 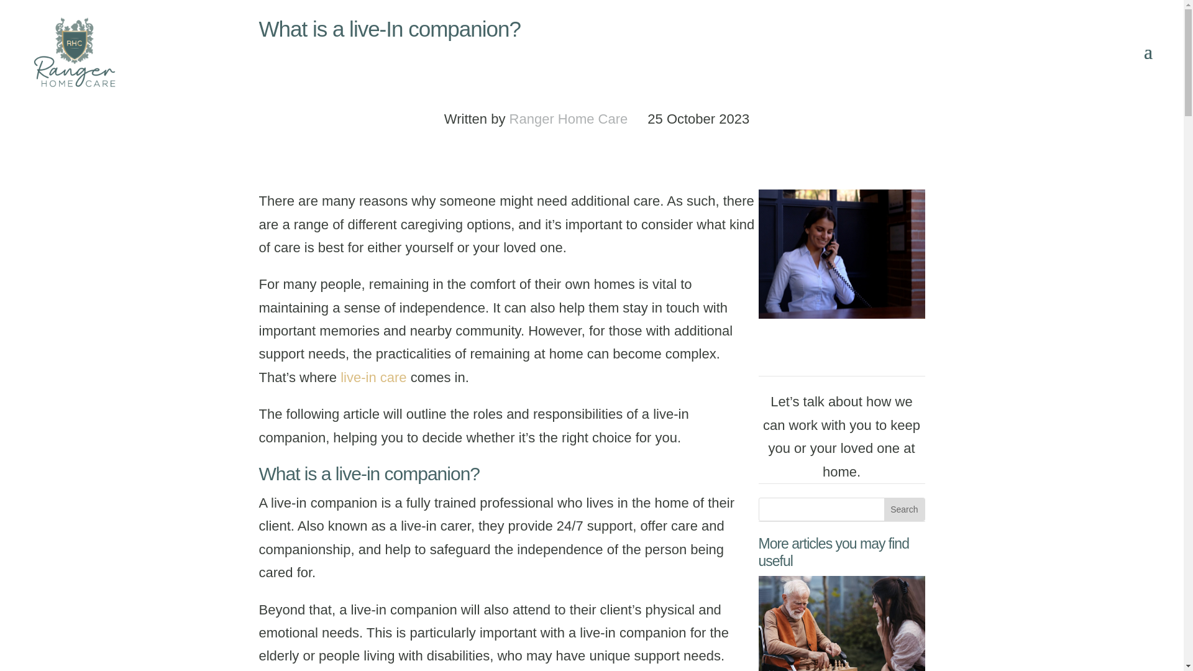 I want to click on live-in-care-conceige, so click(x=841, y=253).